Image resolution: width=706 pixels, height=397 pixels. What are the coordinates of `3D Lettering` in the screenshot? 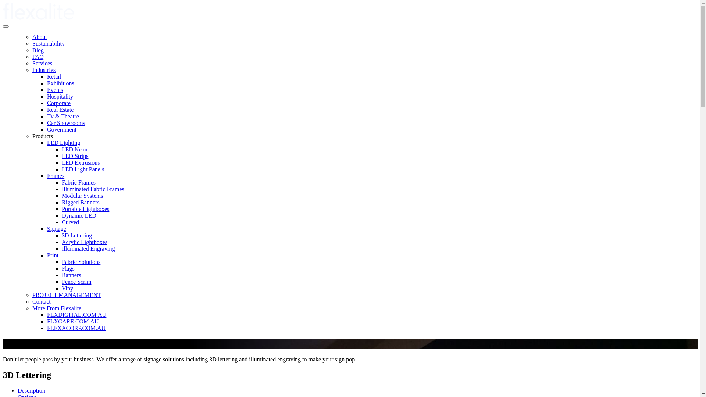 It's located at (77, 235).